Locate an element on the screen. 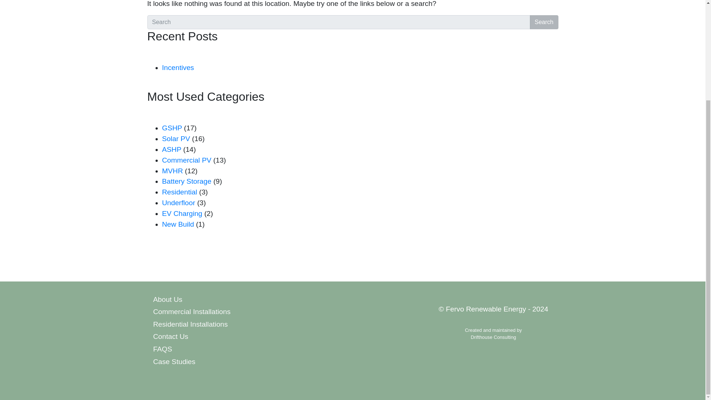  Commercial PV is located at coordinates (187, 160).